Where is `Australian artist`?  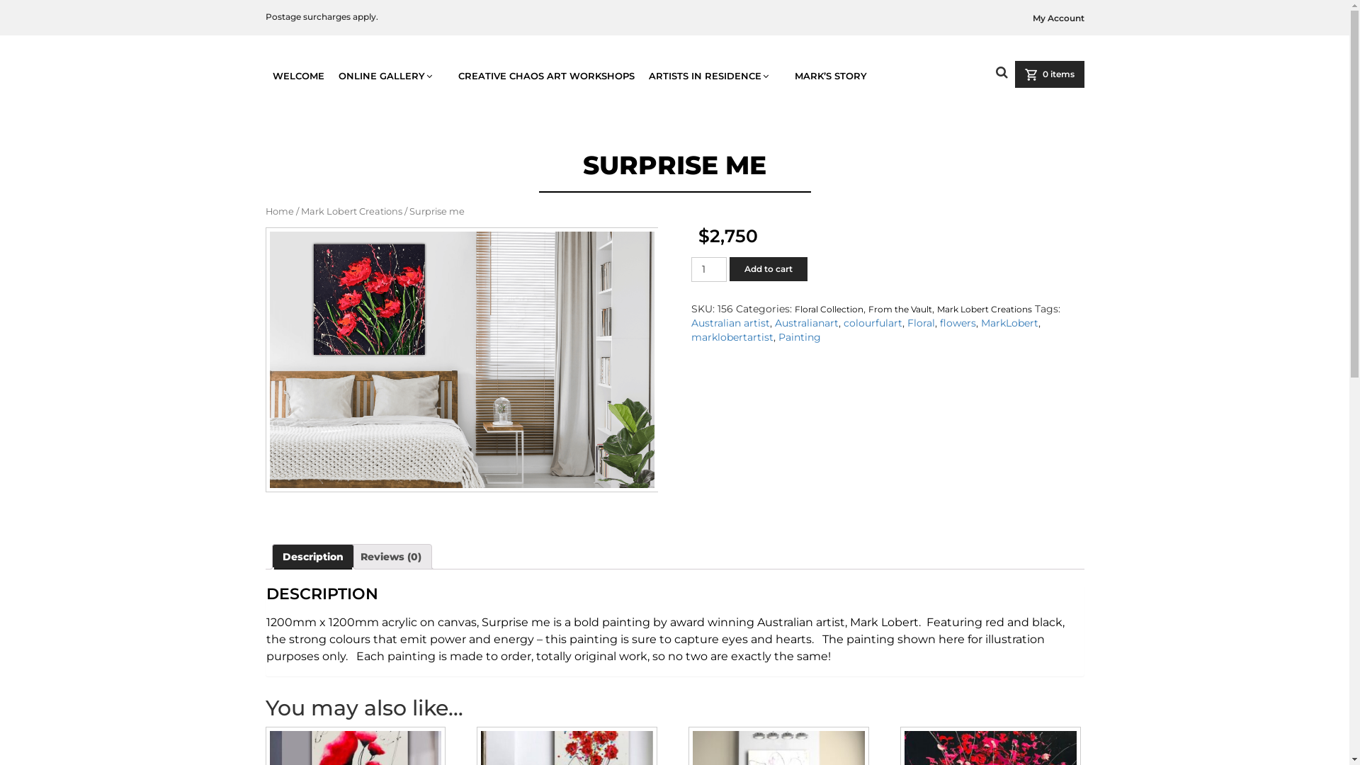
Australian artist is located at coordinates (731, 323).